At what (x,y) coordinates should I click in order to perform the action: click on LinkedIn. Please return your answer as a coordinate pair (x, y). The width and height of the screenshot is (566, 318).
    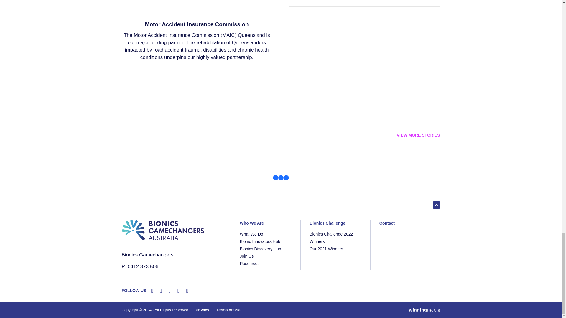
    Looking at the image, I should click on (187, 290).